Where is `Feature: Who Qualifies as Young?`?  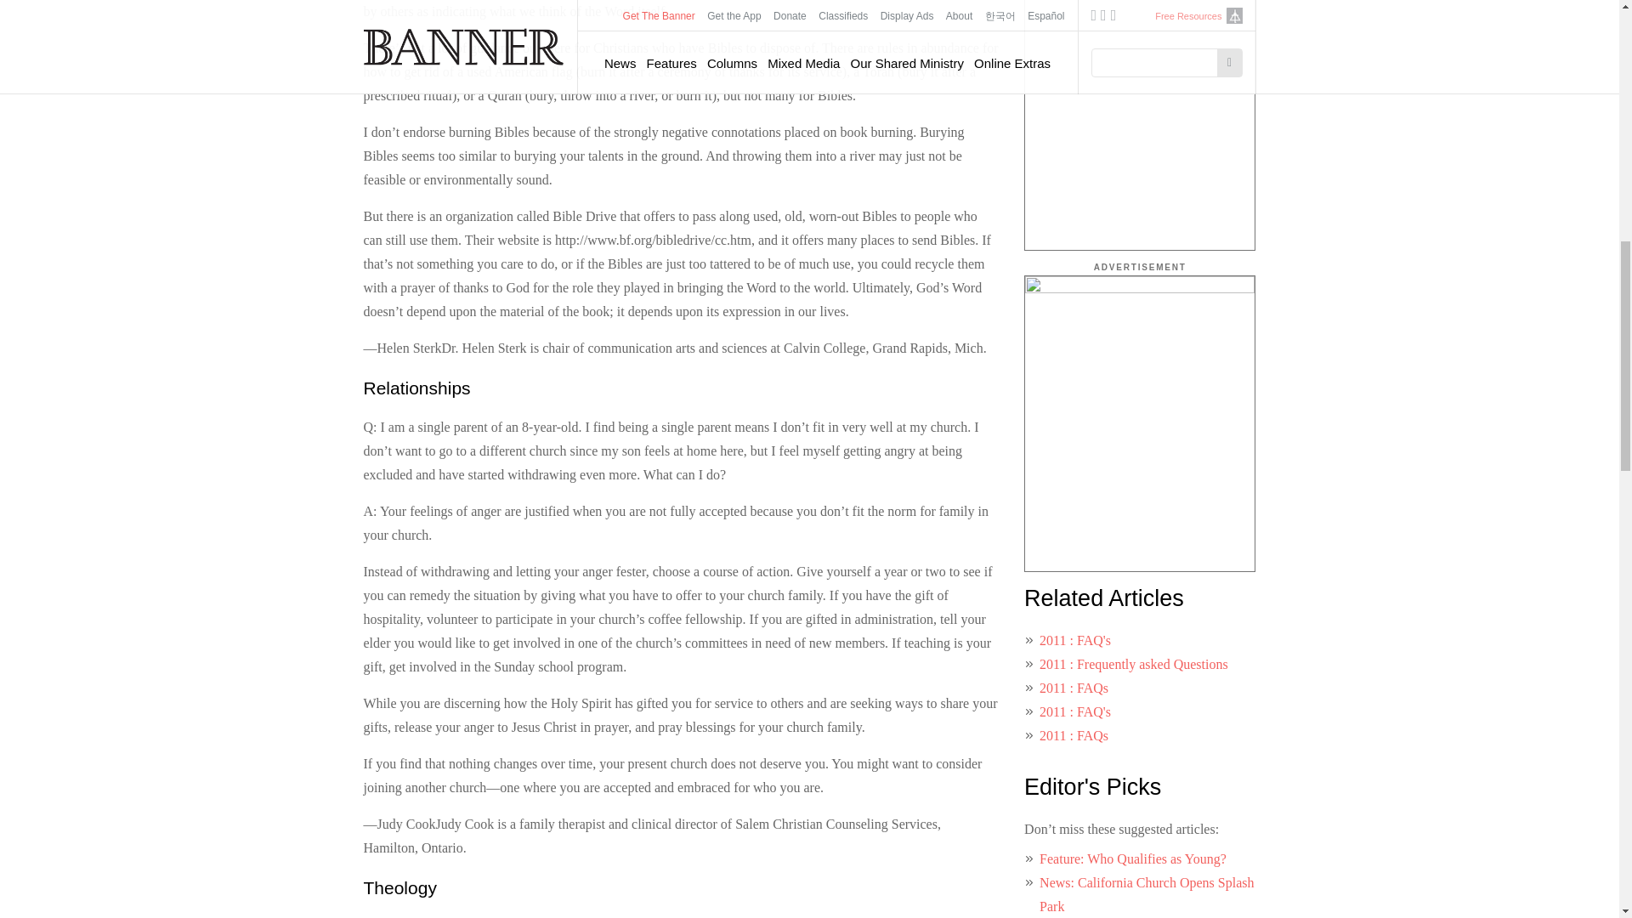 Feature: Who Qualifies as Young? is located at coordinates (1133, 858).